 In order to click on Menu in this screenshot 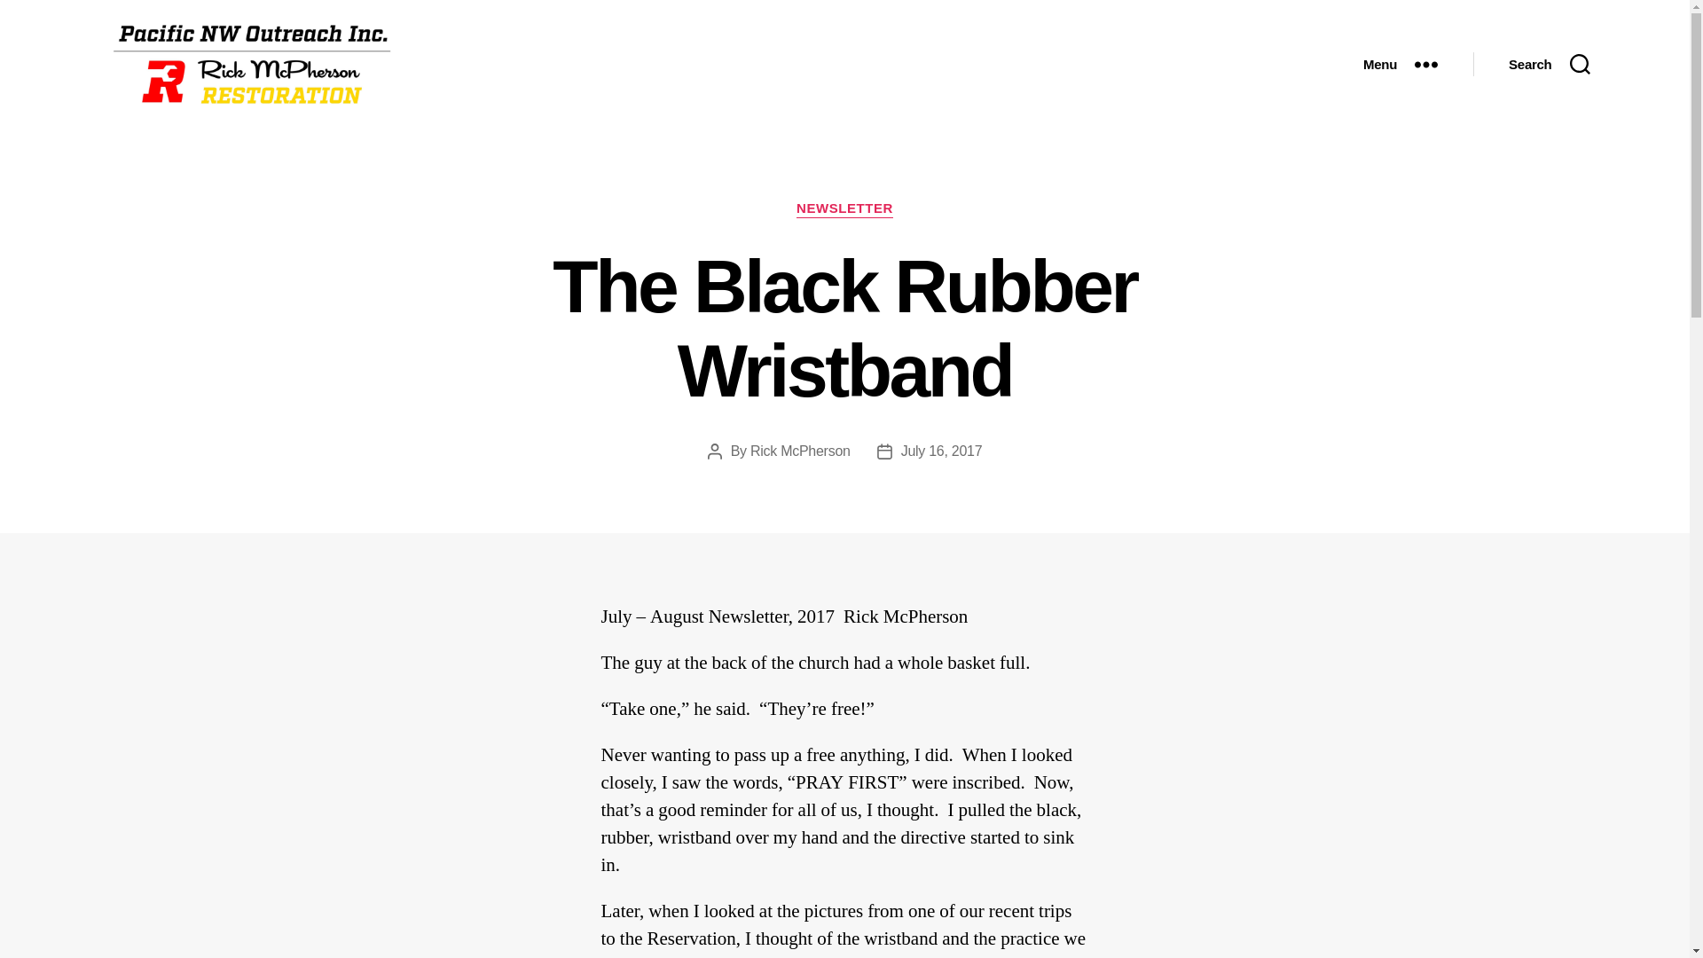, I will do `click(1400, 64)`.